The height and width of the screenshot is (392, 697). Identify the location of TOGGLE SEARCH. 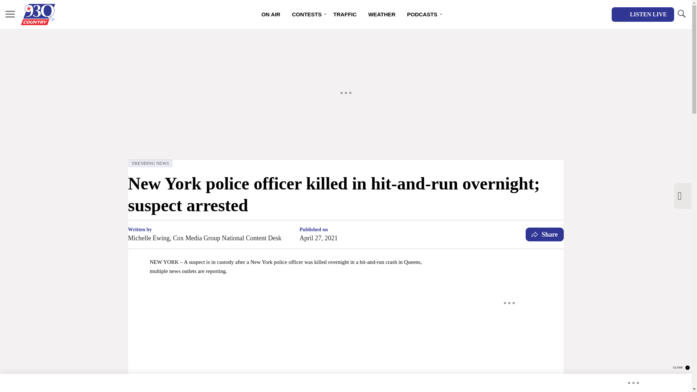
(681, 14).